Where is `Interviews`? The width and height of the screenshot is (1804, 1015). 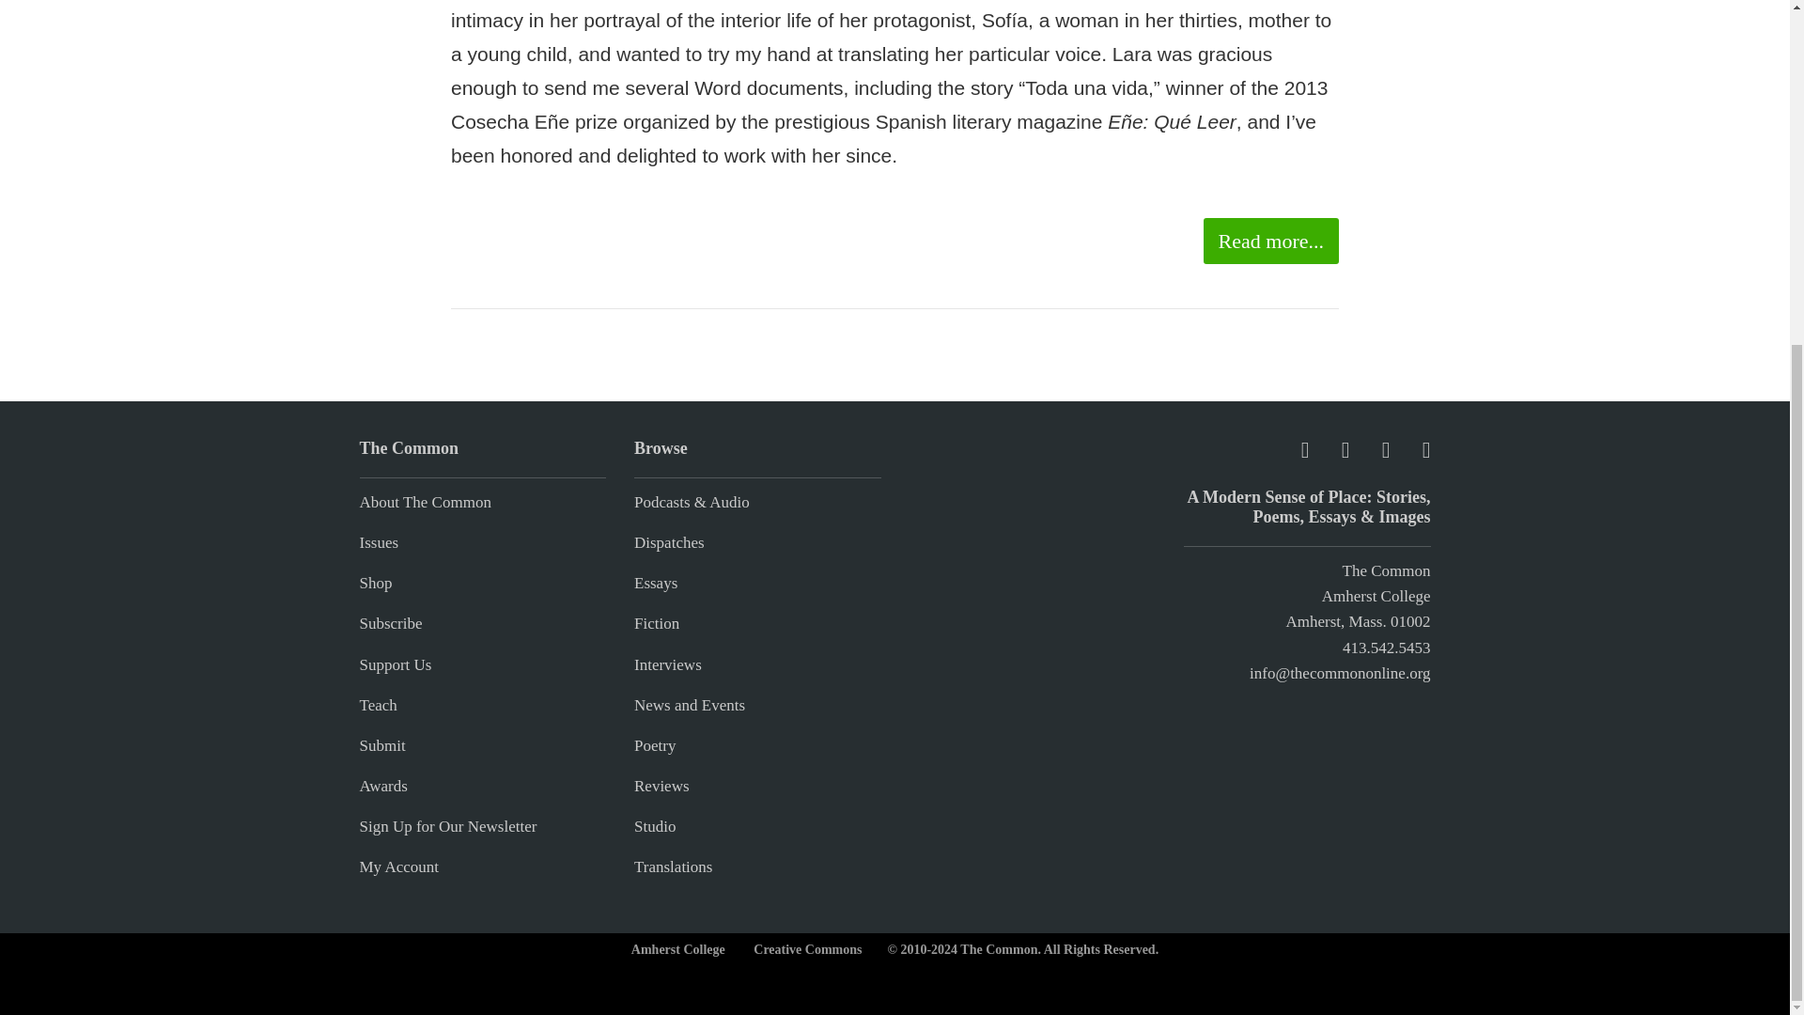
Interviews is located at coordinates (667, 664).